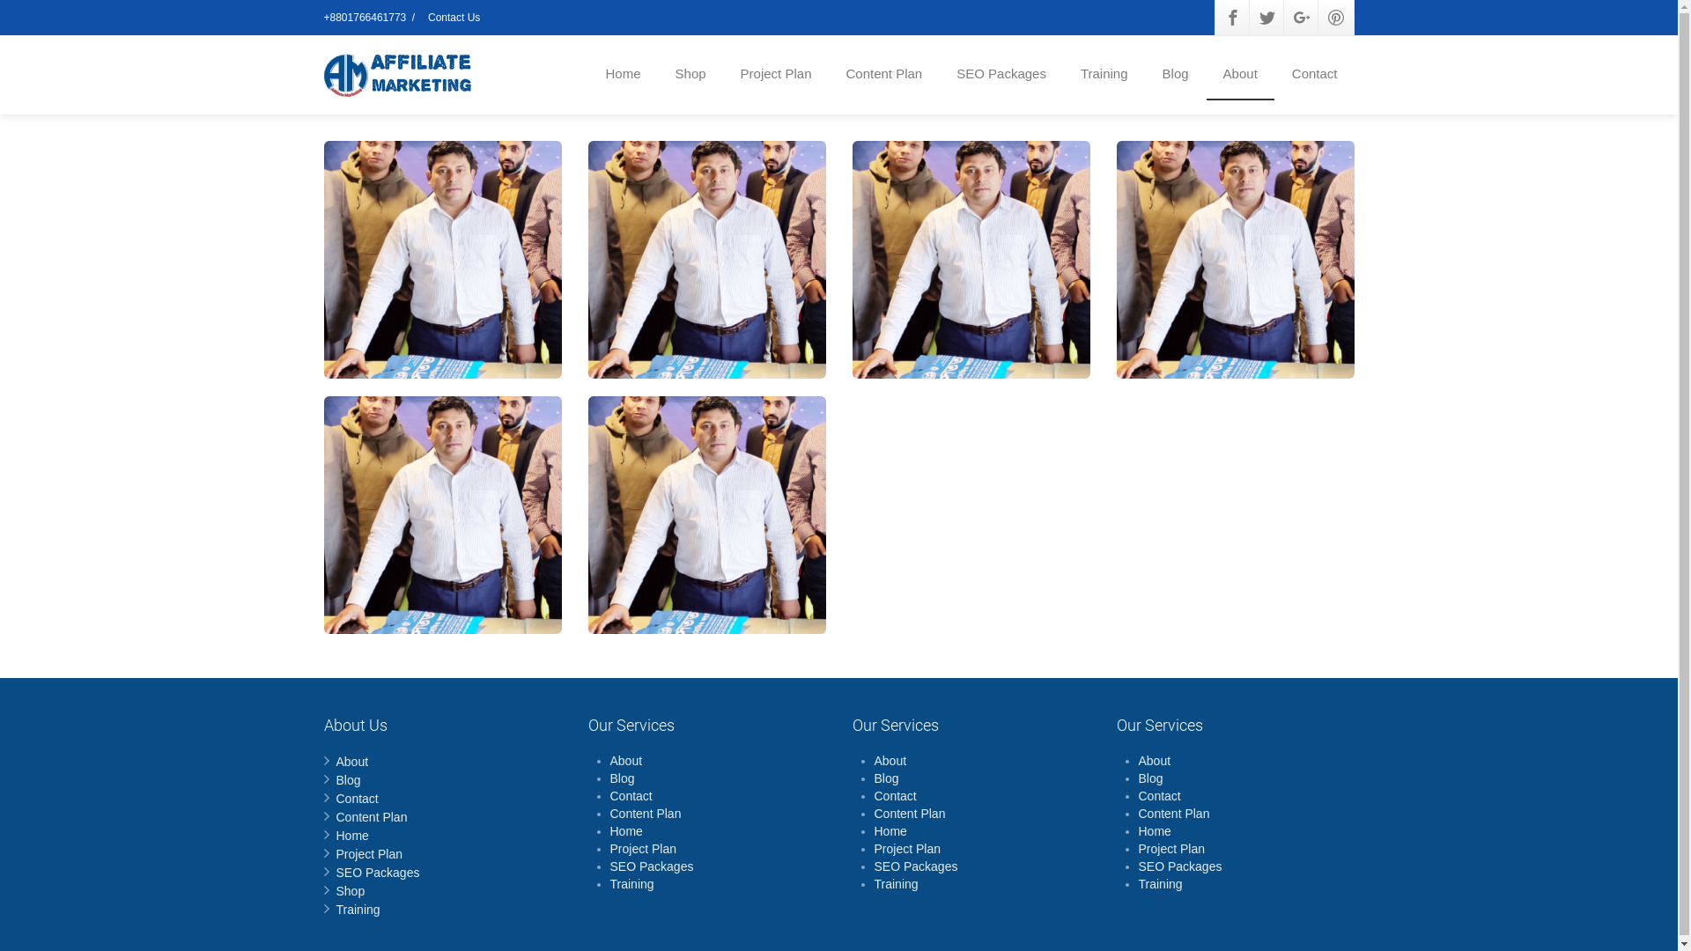  What do you see at coordinates (631, 796) in the screenshot?
I see `Contact` at bounding box center [631, 796].